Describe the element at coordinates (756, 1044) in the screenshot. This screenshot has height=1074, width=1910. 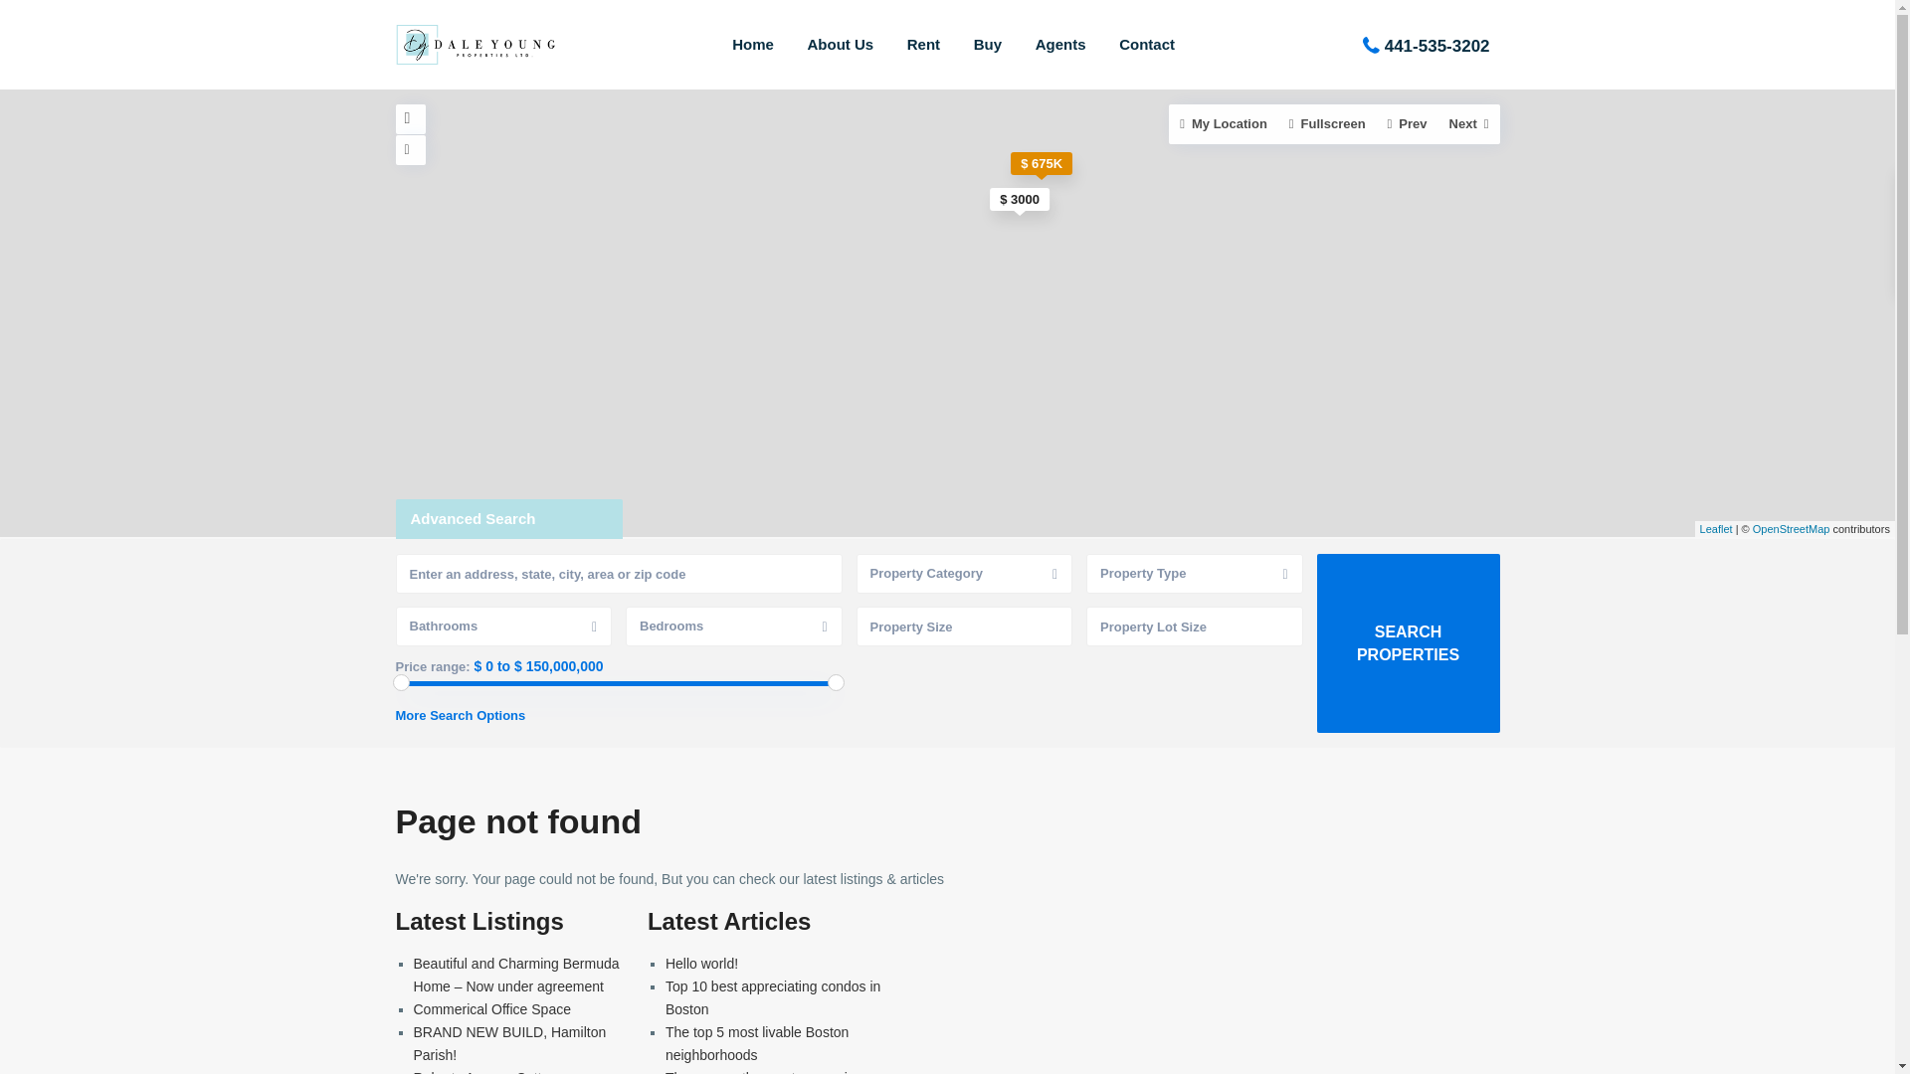
I see `The top 5 most livable Boston neighborhoods` at that location.